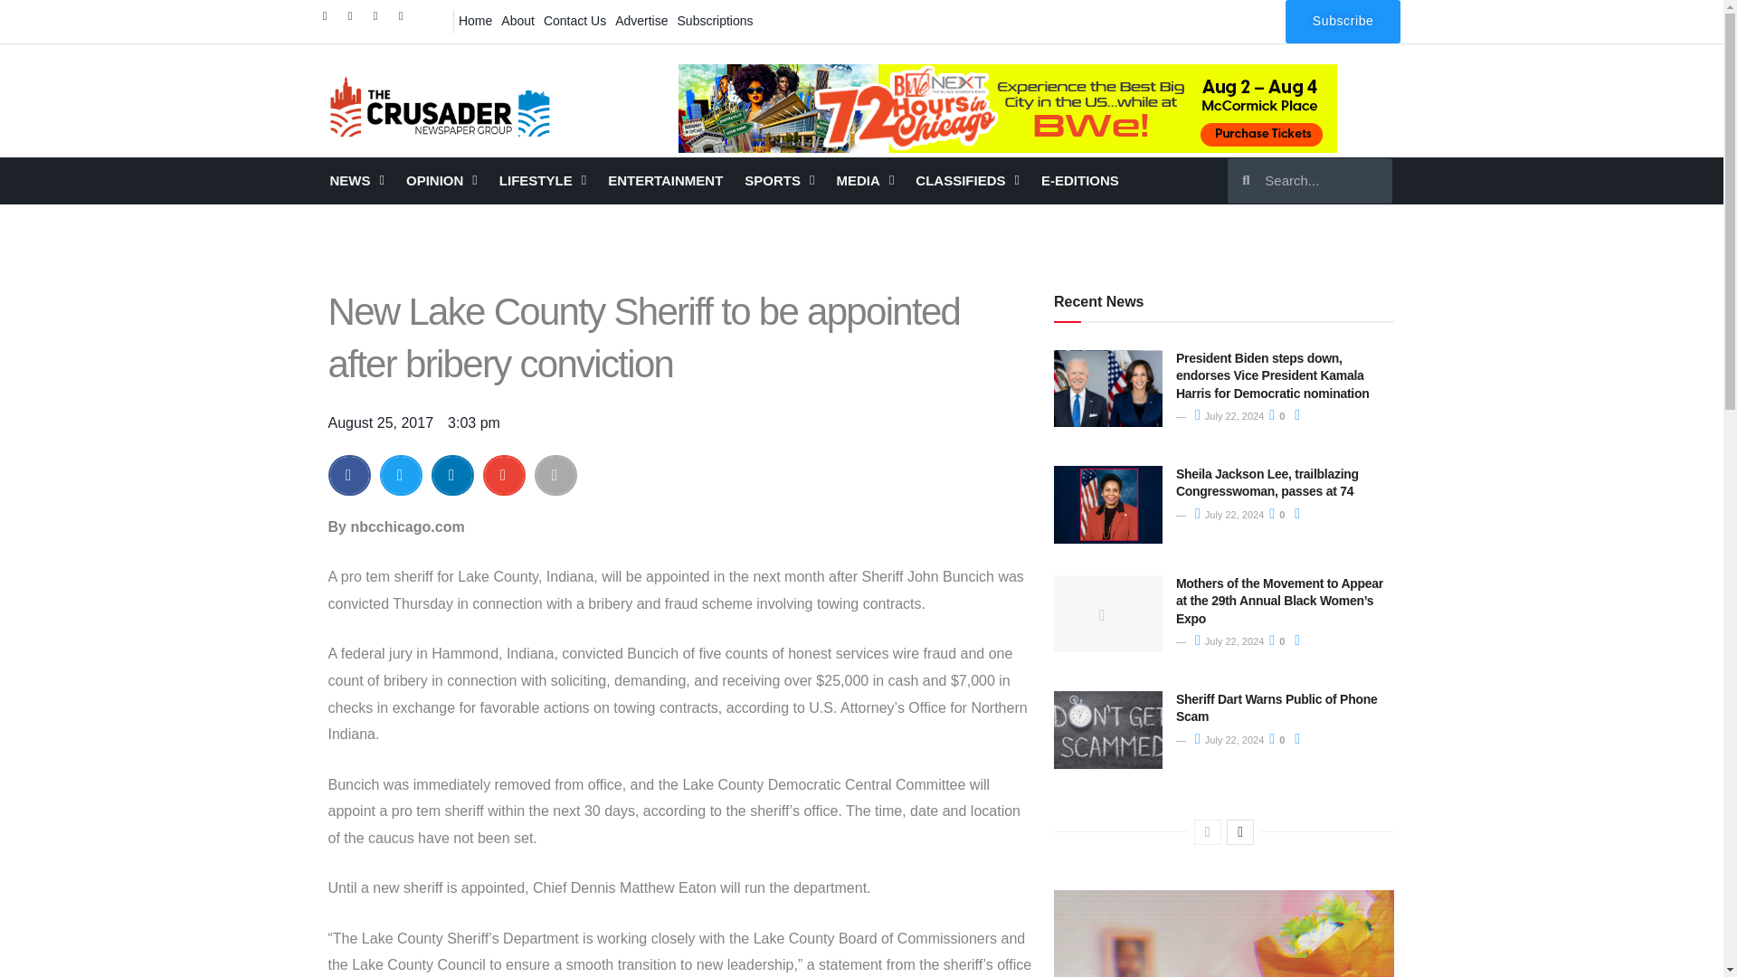 This screenshot has height=977, width=1737. Describe the element at coordinates (405, 21) in the screenshot. I see `Youtube` at that location.